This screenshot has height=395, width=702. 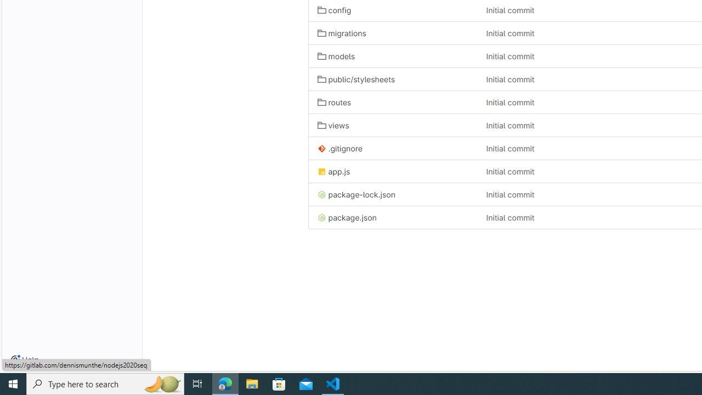 I want to click on migrations, so click(x=393, y=33).